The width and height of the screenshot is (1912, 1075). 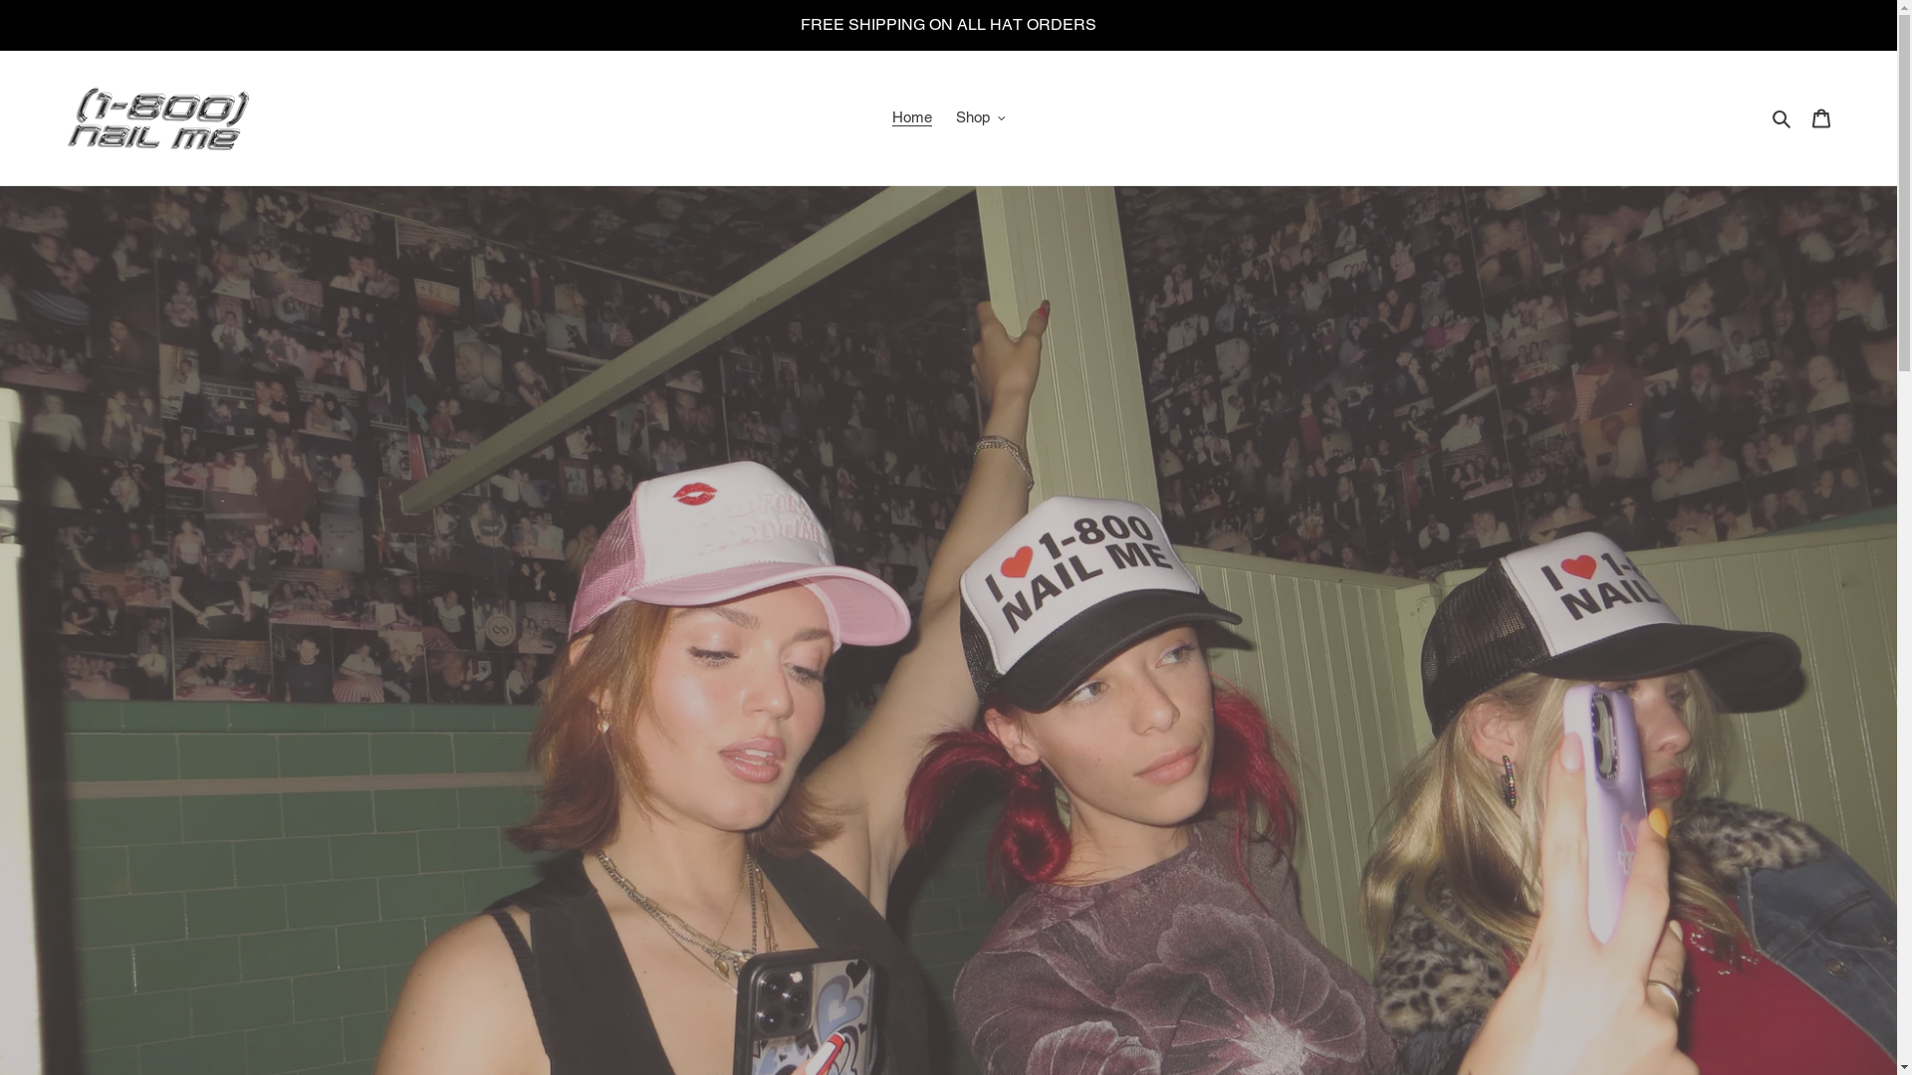 What do you see at coordinates (948, 806) in the screenshot?
I see `SHOP NOW` at bounding box center [948, 806].